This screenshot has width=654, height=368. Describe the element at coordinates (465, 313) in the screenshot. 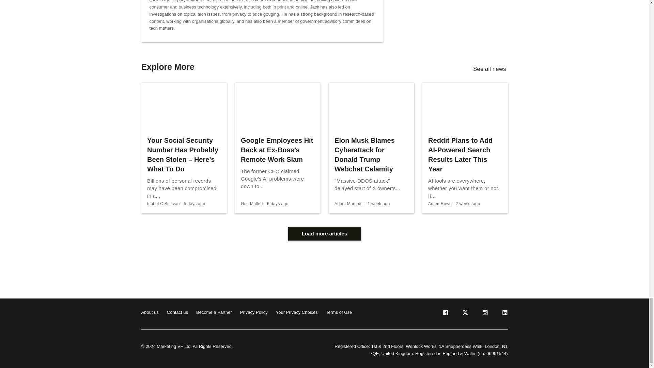

I see `twitter-x` at that location.